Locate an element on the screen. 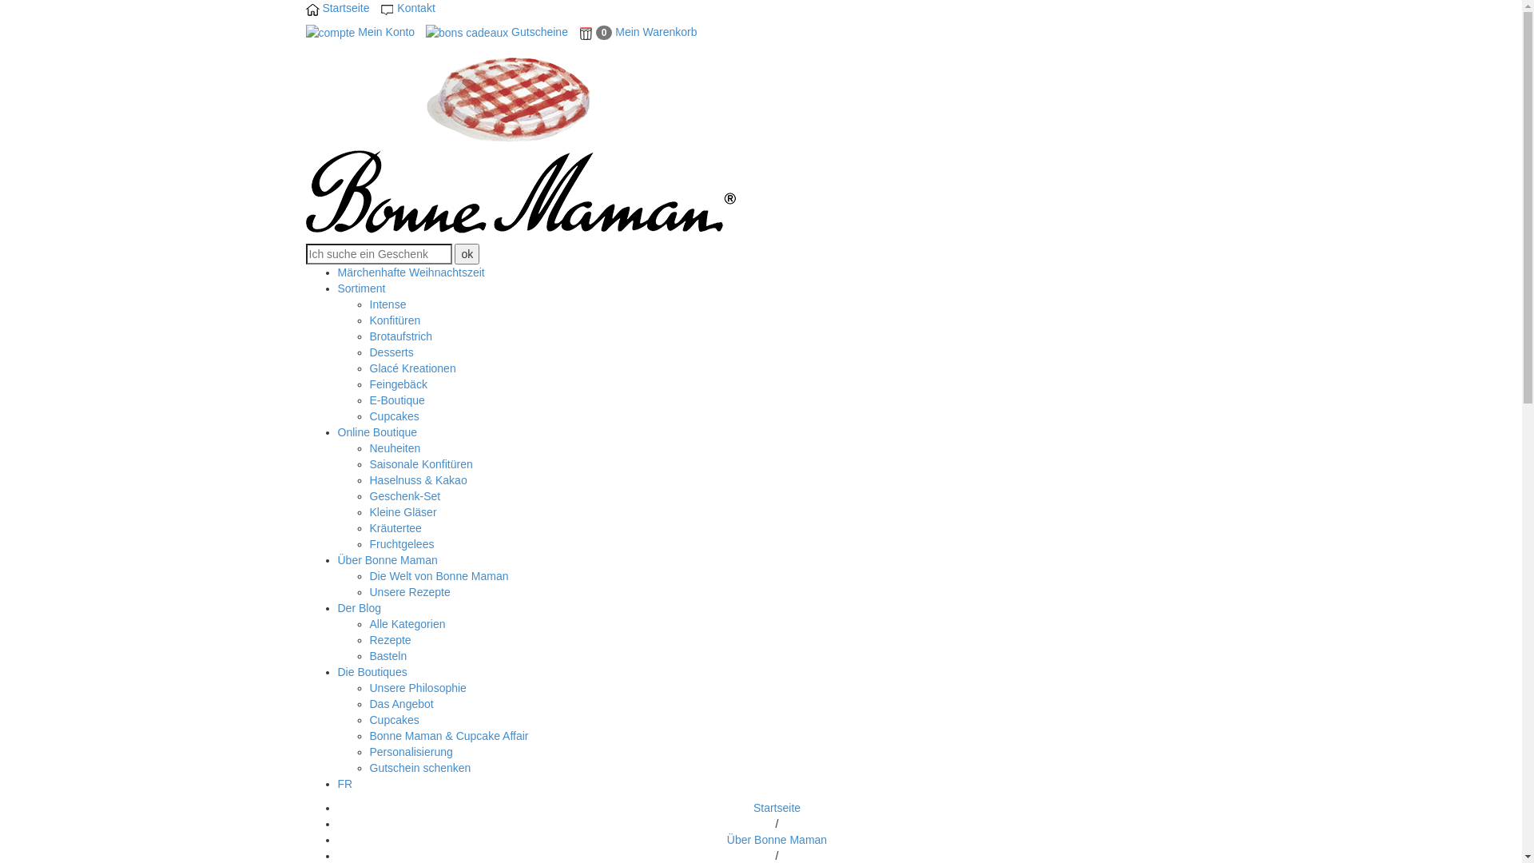 Image resolution: width=1534 pixels, height=863 pixels. Intense is located at coordinates (387, 304).